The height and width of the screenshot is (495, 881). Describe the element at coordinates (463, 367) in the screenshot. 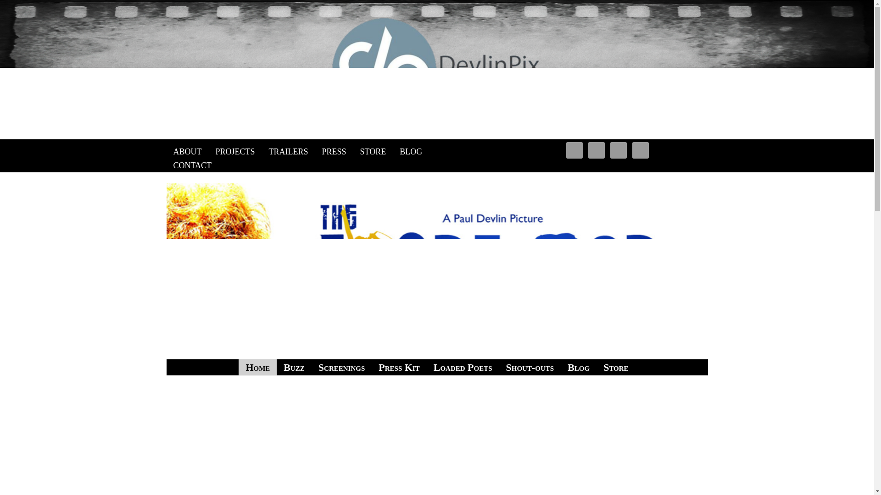

I see `Loaded Poets` at that location.